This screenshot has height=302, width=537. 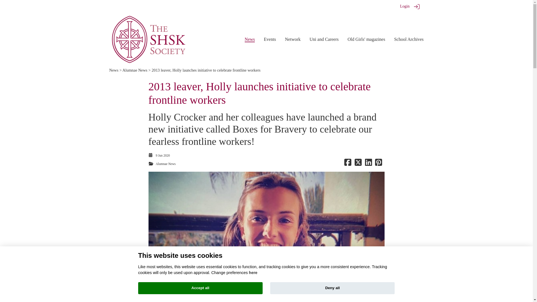 I want to click on School Archives, so click(x=409, y=39).